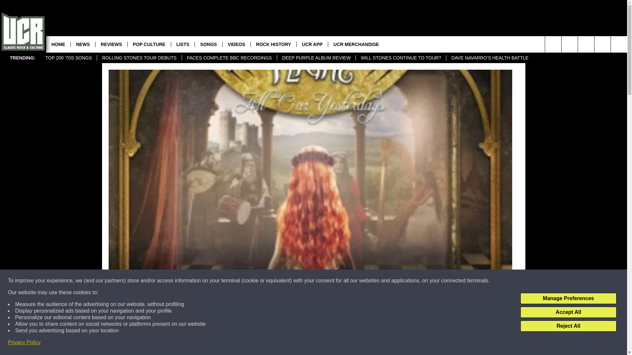 The height and width of the screenshot is (355, 632). Describe the element at coordinates (24, 343) in the screenshot. I see `Privacy Policy` at that location.